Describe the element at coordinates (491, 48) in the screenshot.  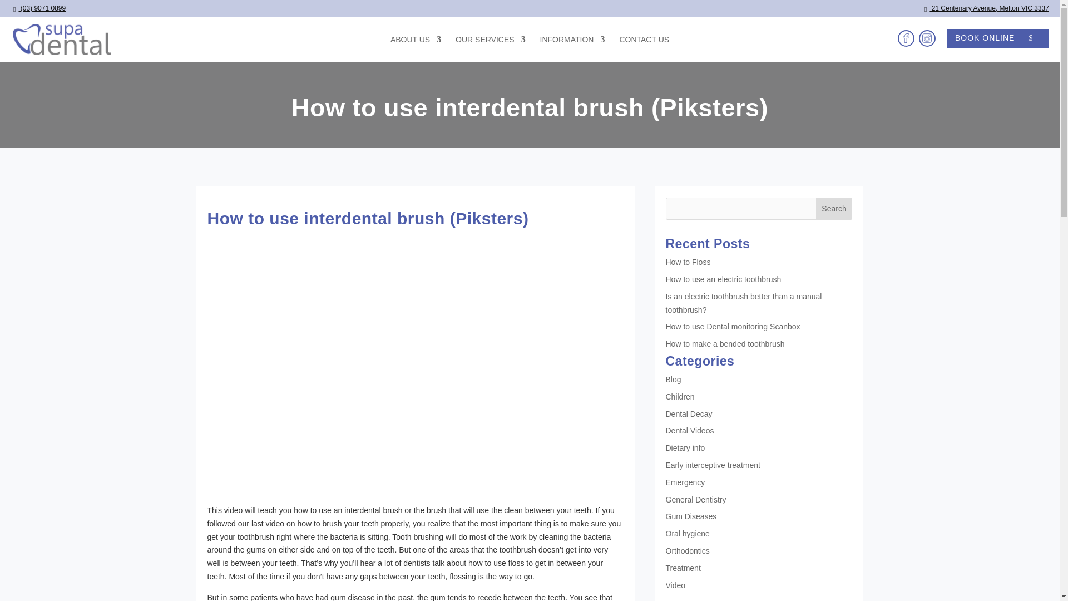
I see `OUR SERVICES` at that location.